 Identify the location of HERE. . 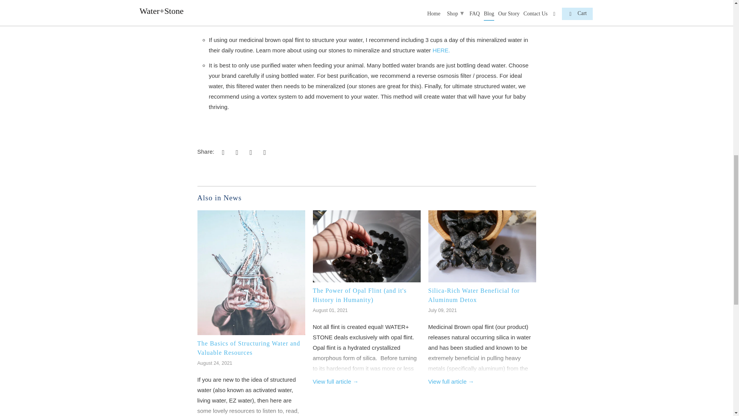
(442, 50).